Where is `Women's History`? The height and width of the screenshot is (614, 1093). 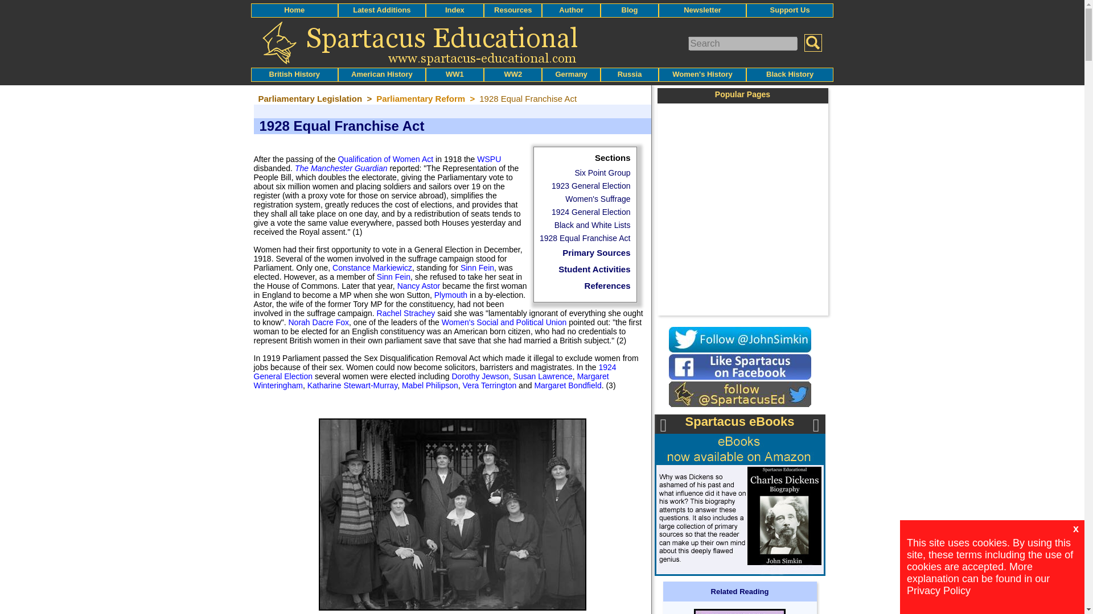 Women's History is located at coordinates (702, 74).